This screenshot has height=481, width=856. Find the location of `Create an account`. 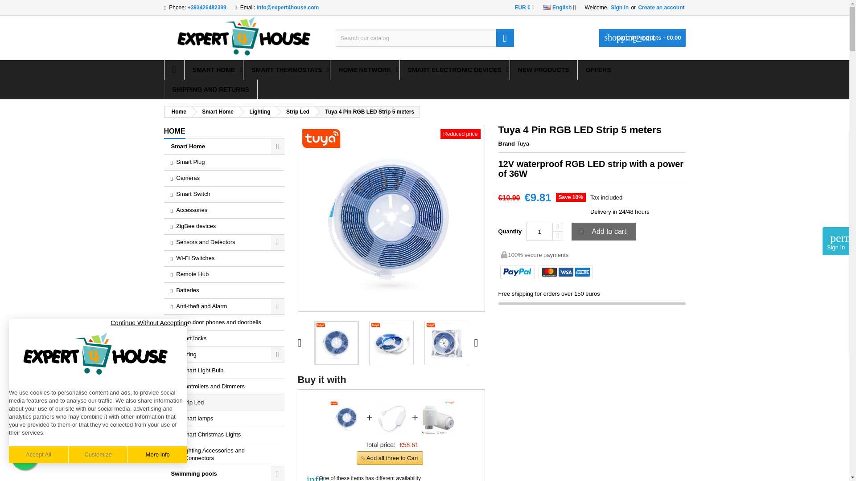

Create an account is located at coordinates (661, 7).